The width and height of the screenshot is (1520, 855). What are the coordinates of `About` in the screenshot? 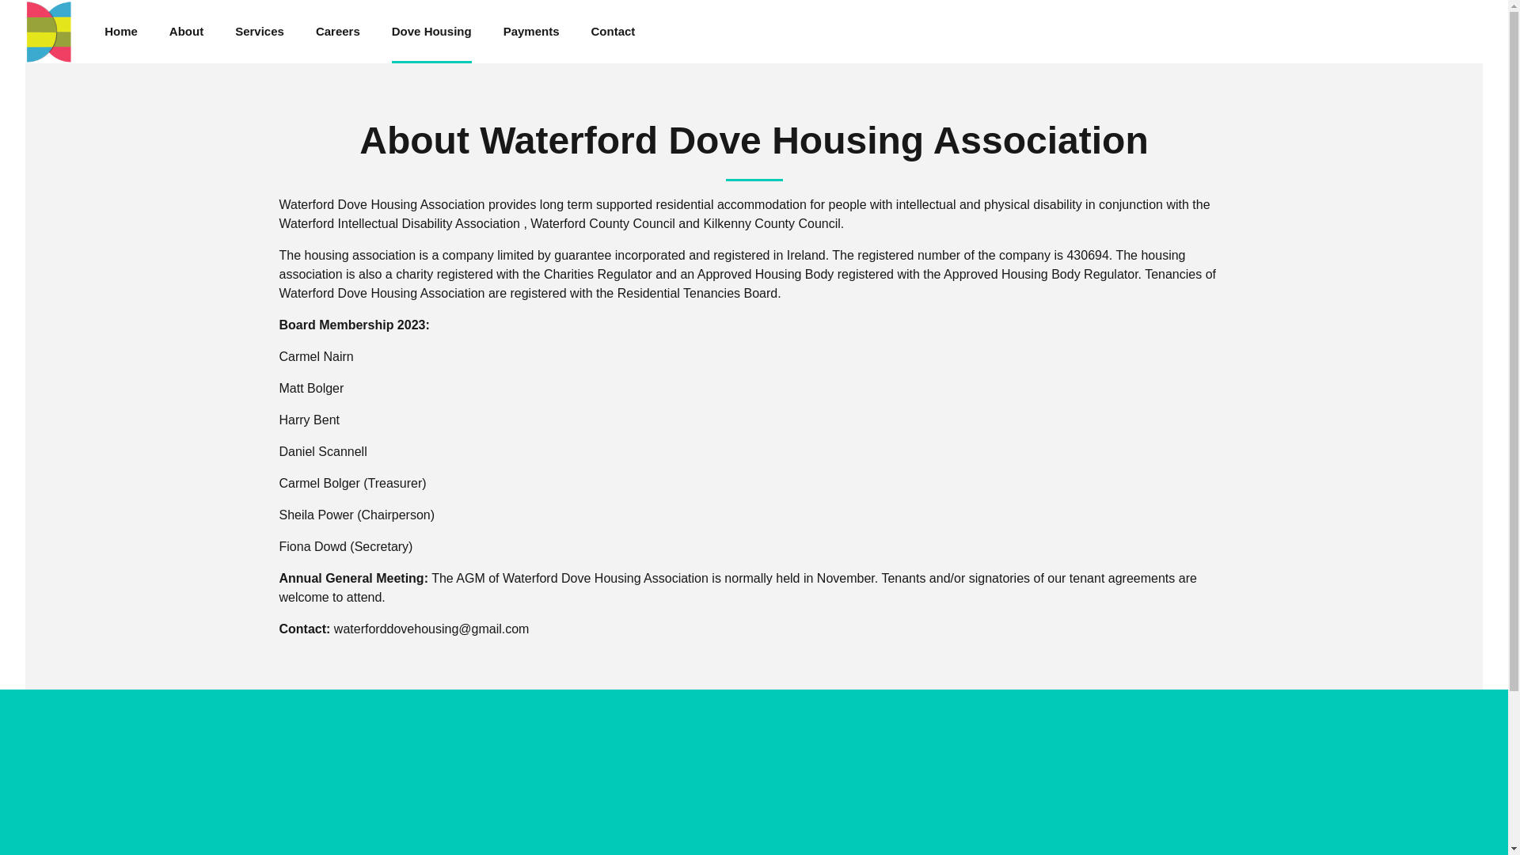 It's located at (186, 32).